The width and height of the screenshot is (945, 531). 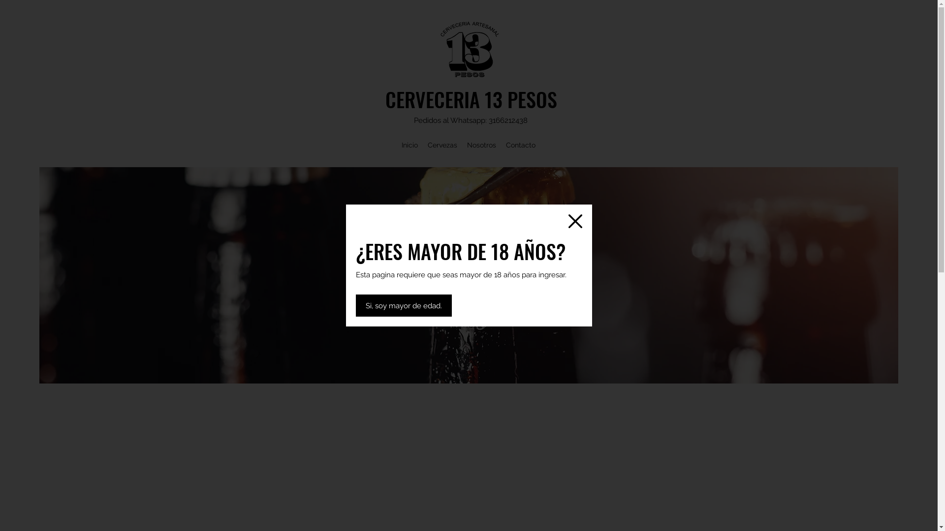 I want to click on Cervezas, so click(x=442, y=145).